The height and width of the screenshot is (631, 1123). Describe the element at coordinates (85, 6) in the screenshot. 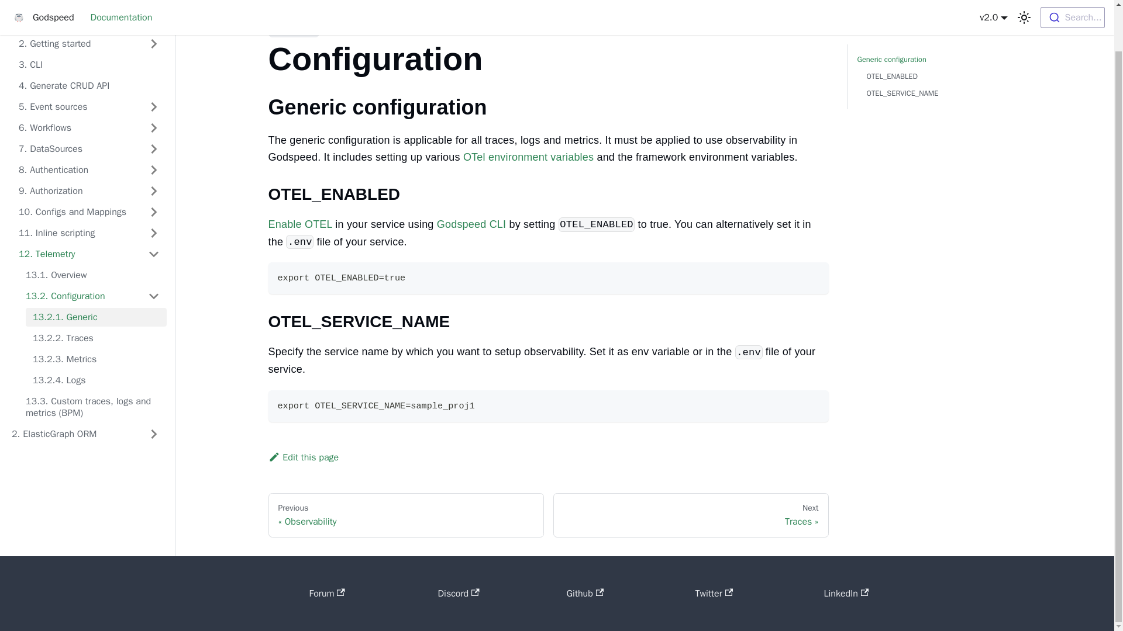

I see `1. Microservices Framework` at that location.